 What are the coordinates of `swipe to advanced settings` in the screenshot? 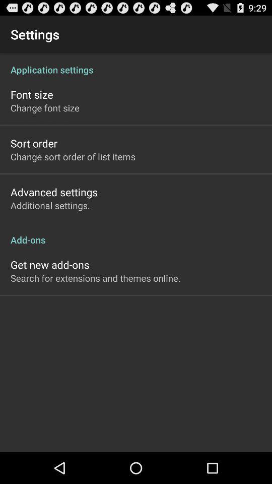 It's located at (54, 192).